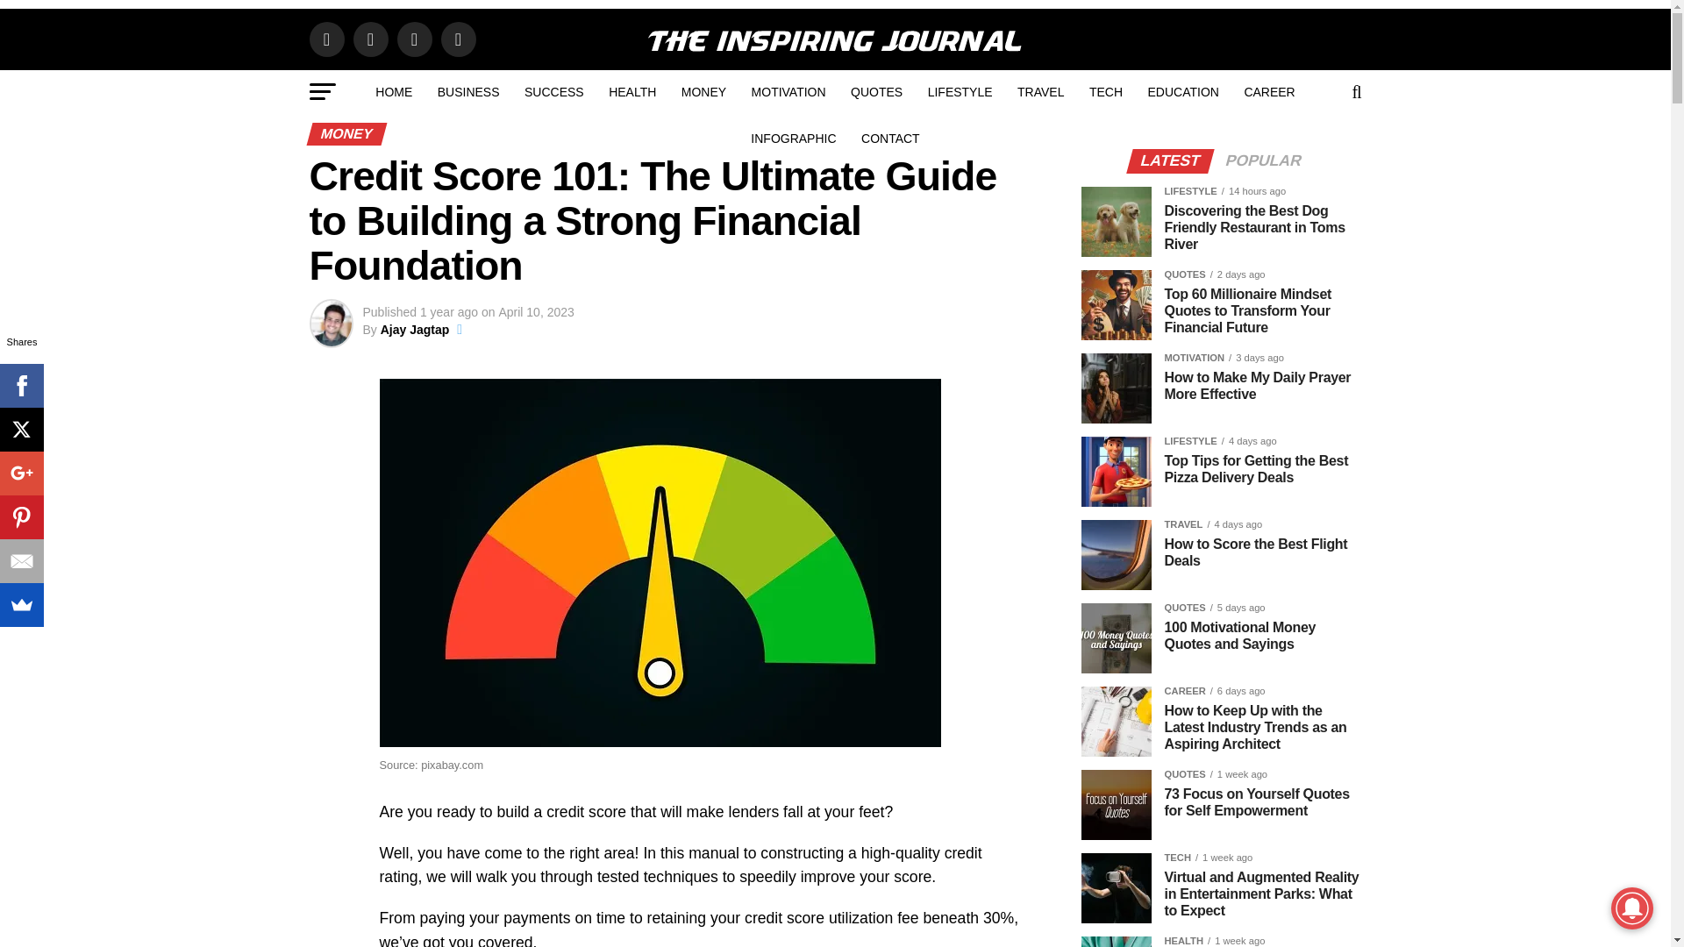 Image resolution: width=1684 pixels, height=947 pixels. Describe the element at coordinates (793, 138) in the screenshot. I see `INFOGRAPHIC` at that location.